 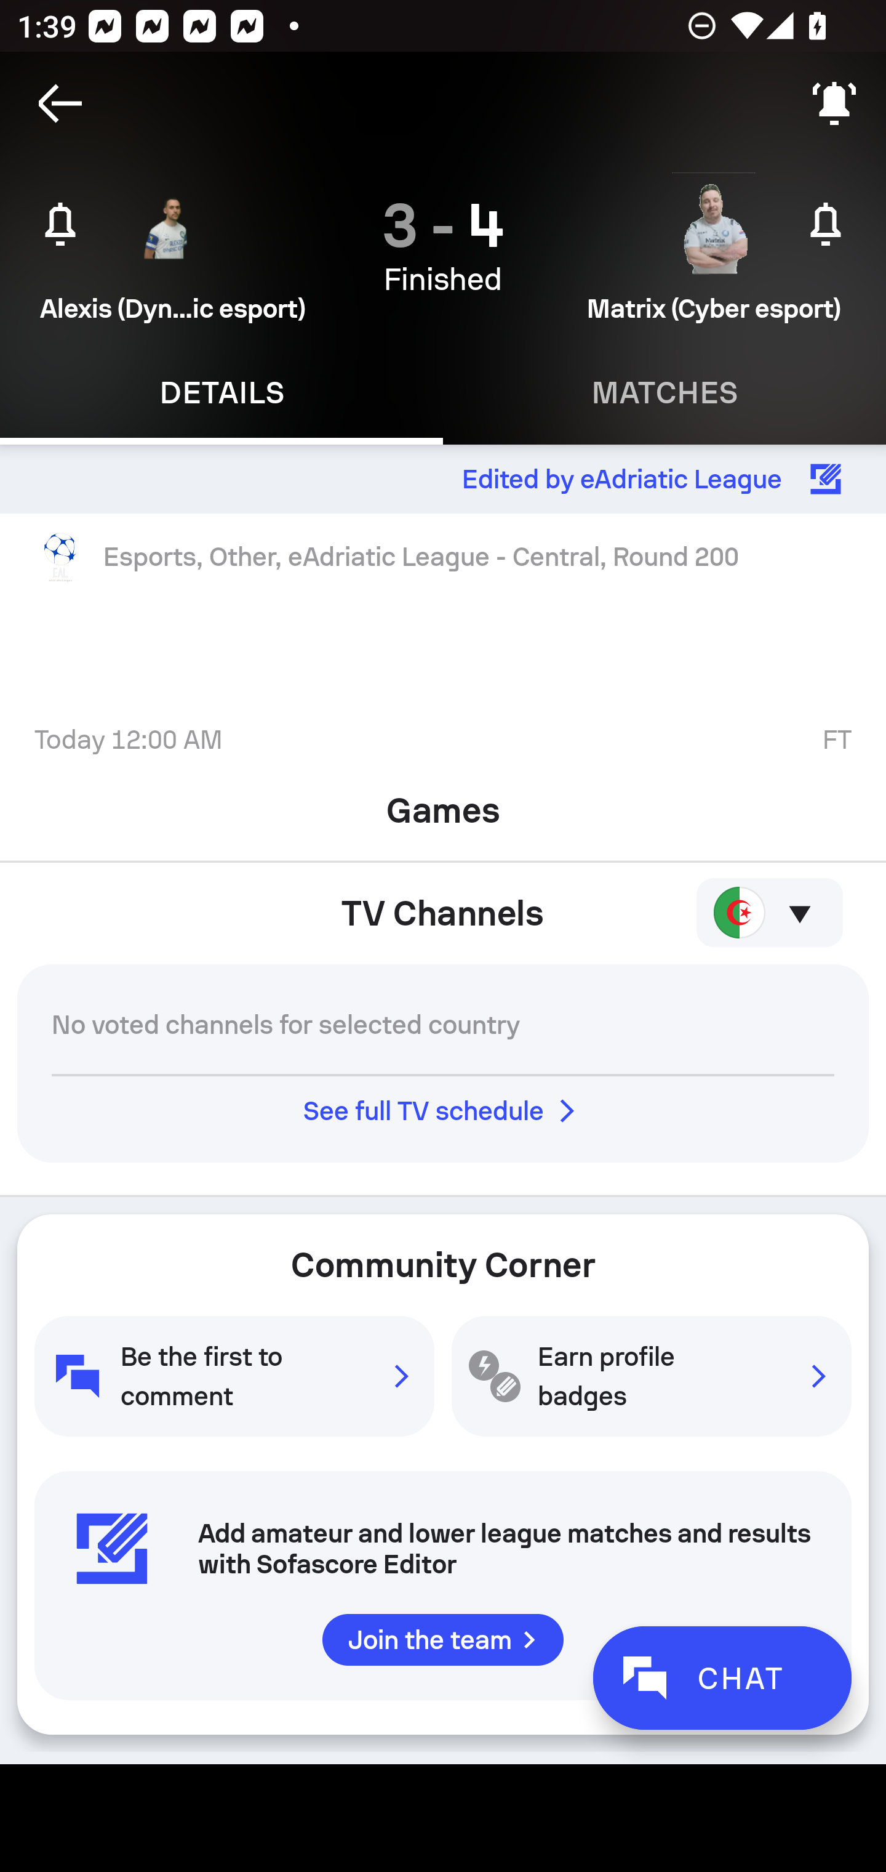 What do you see at coordinates (234, 1376) in the screenshot?
I see `Be the first to comment` at bounding box center [234, 1376].